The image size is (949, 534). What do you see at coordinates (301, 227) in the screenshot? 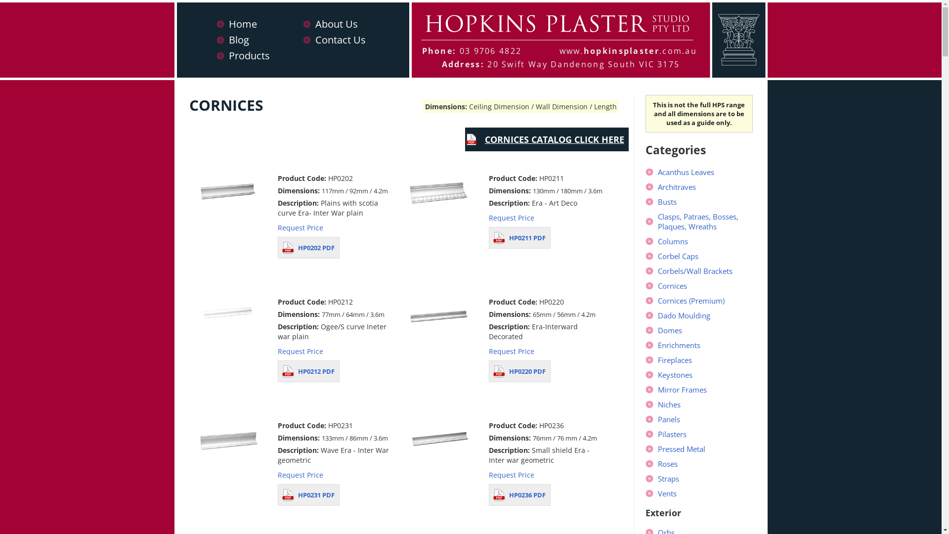
I see `Request Price` at bounding box center [301, 227].